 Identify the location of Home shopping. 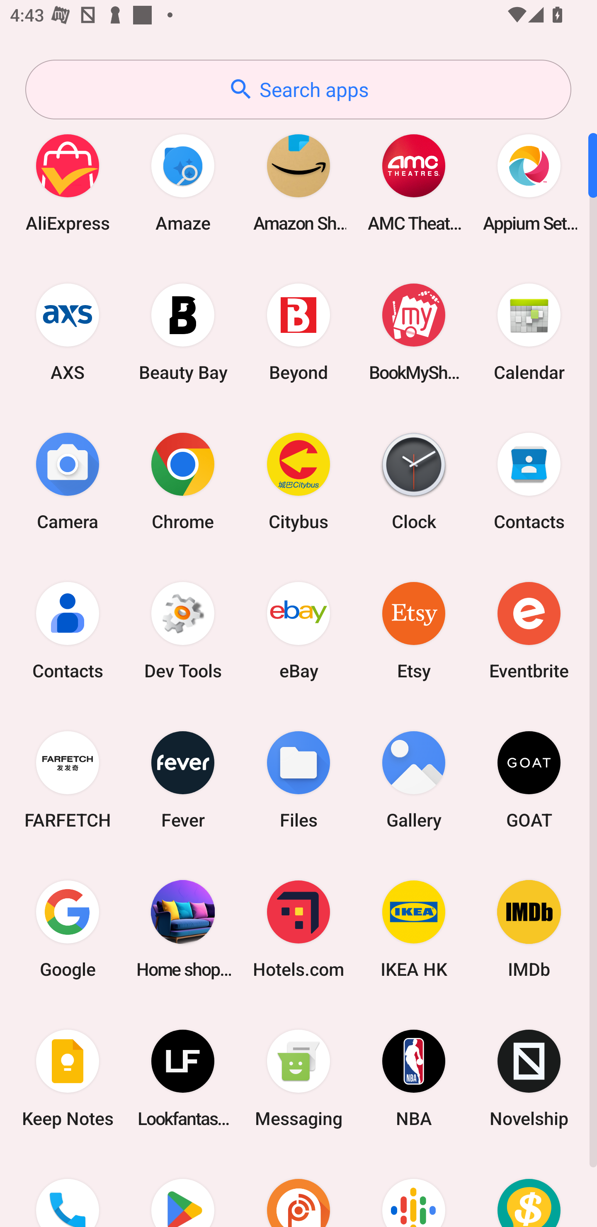
(183, 929).